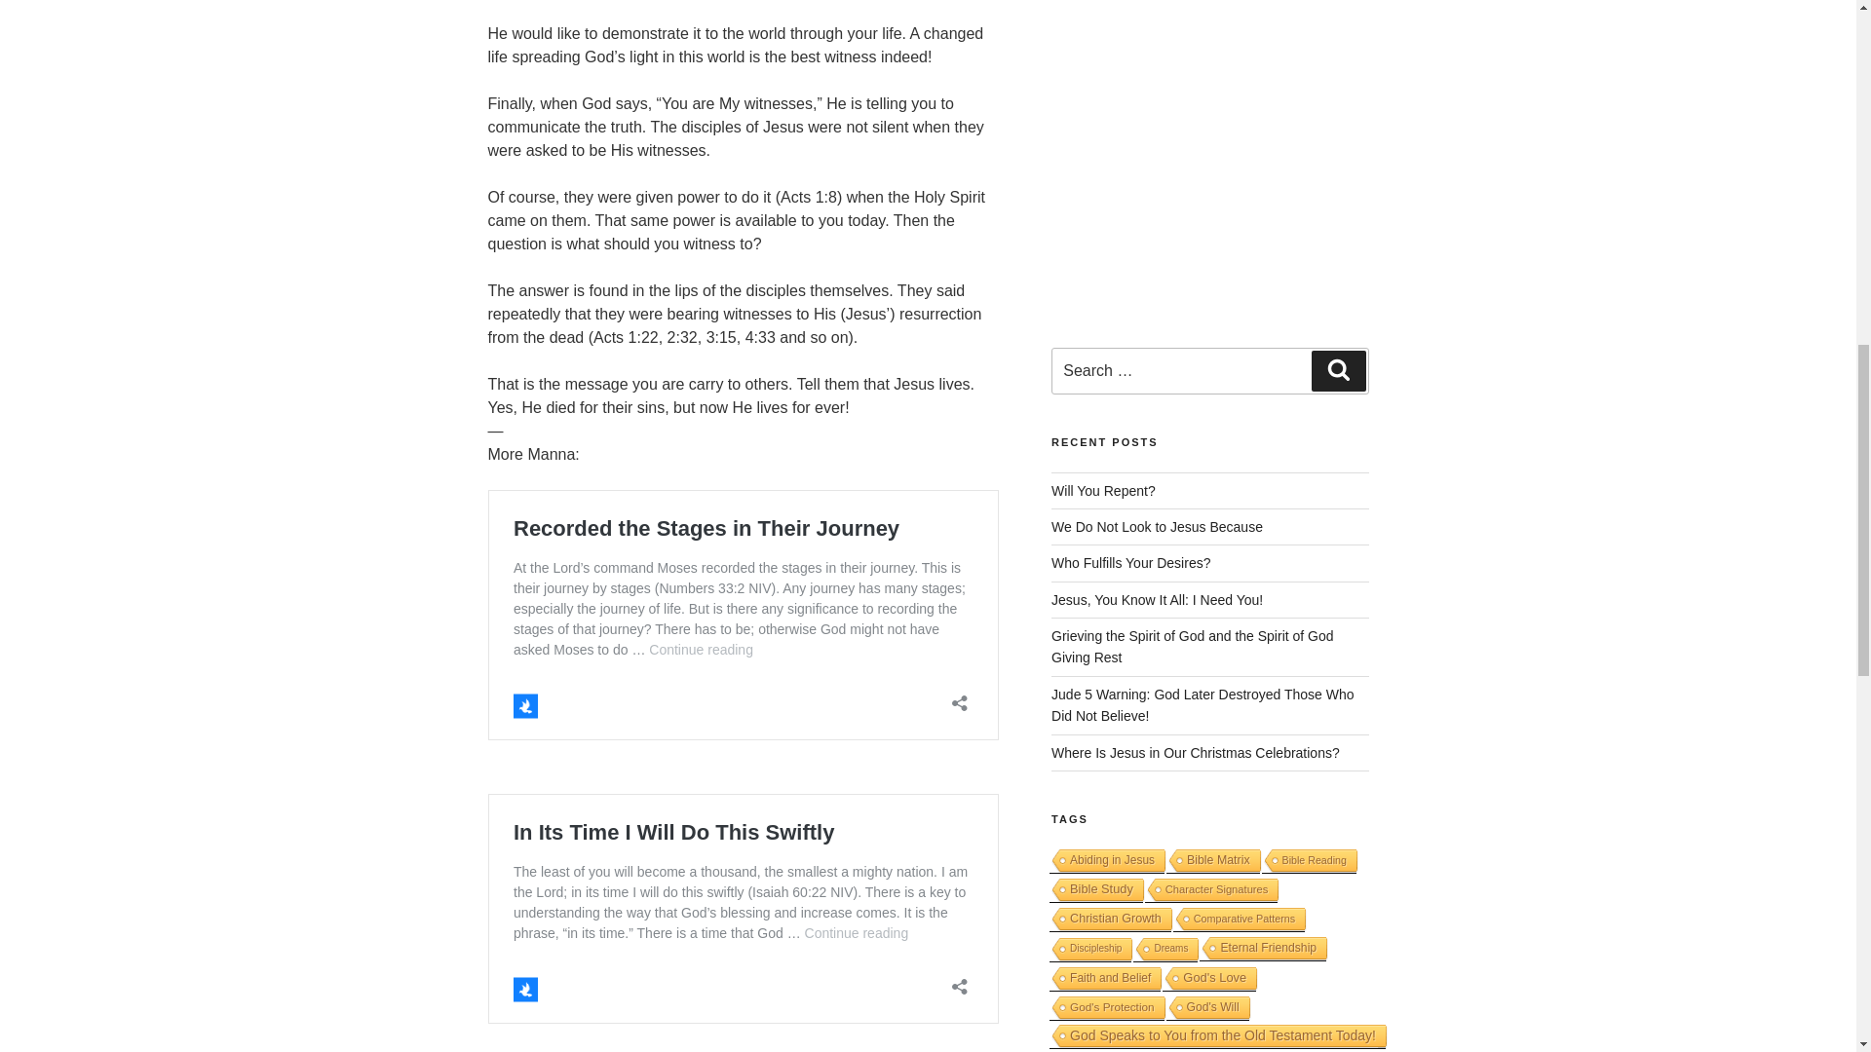 The height and width of the screenshot is (1052, 1871). What do you see at coordinates (1212, 861) in the screenshot?
I see `Bible Matrix` at bounding box center [1212, 861].